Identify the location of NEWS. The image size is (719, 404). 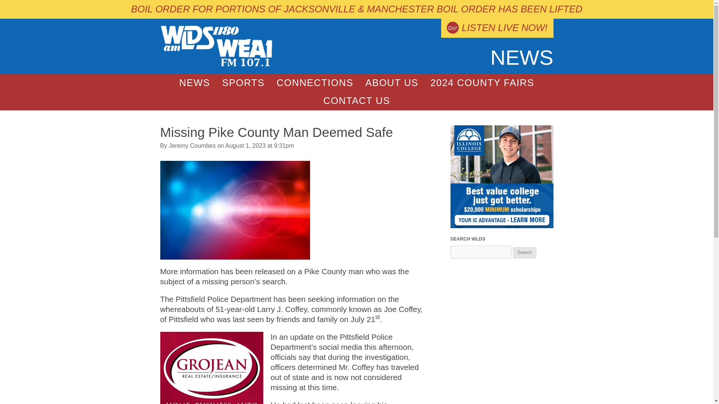
(195, 83).